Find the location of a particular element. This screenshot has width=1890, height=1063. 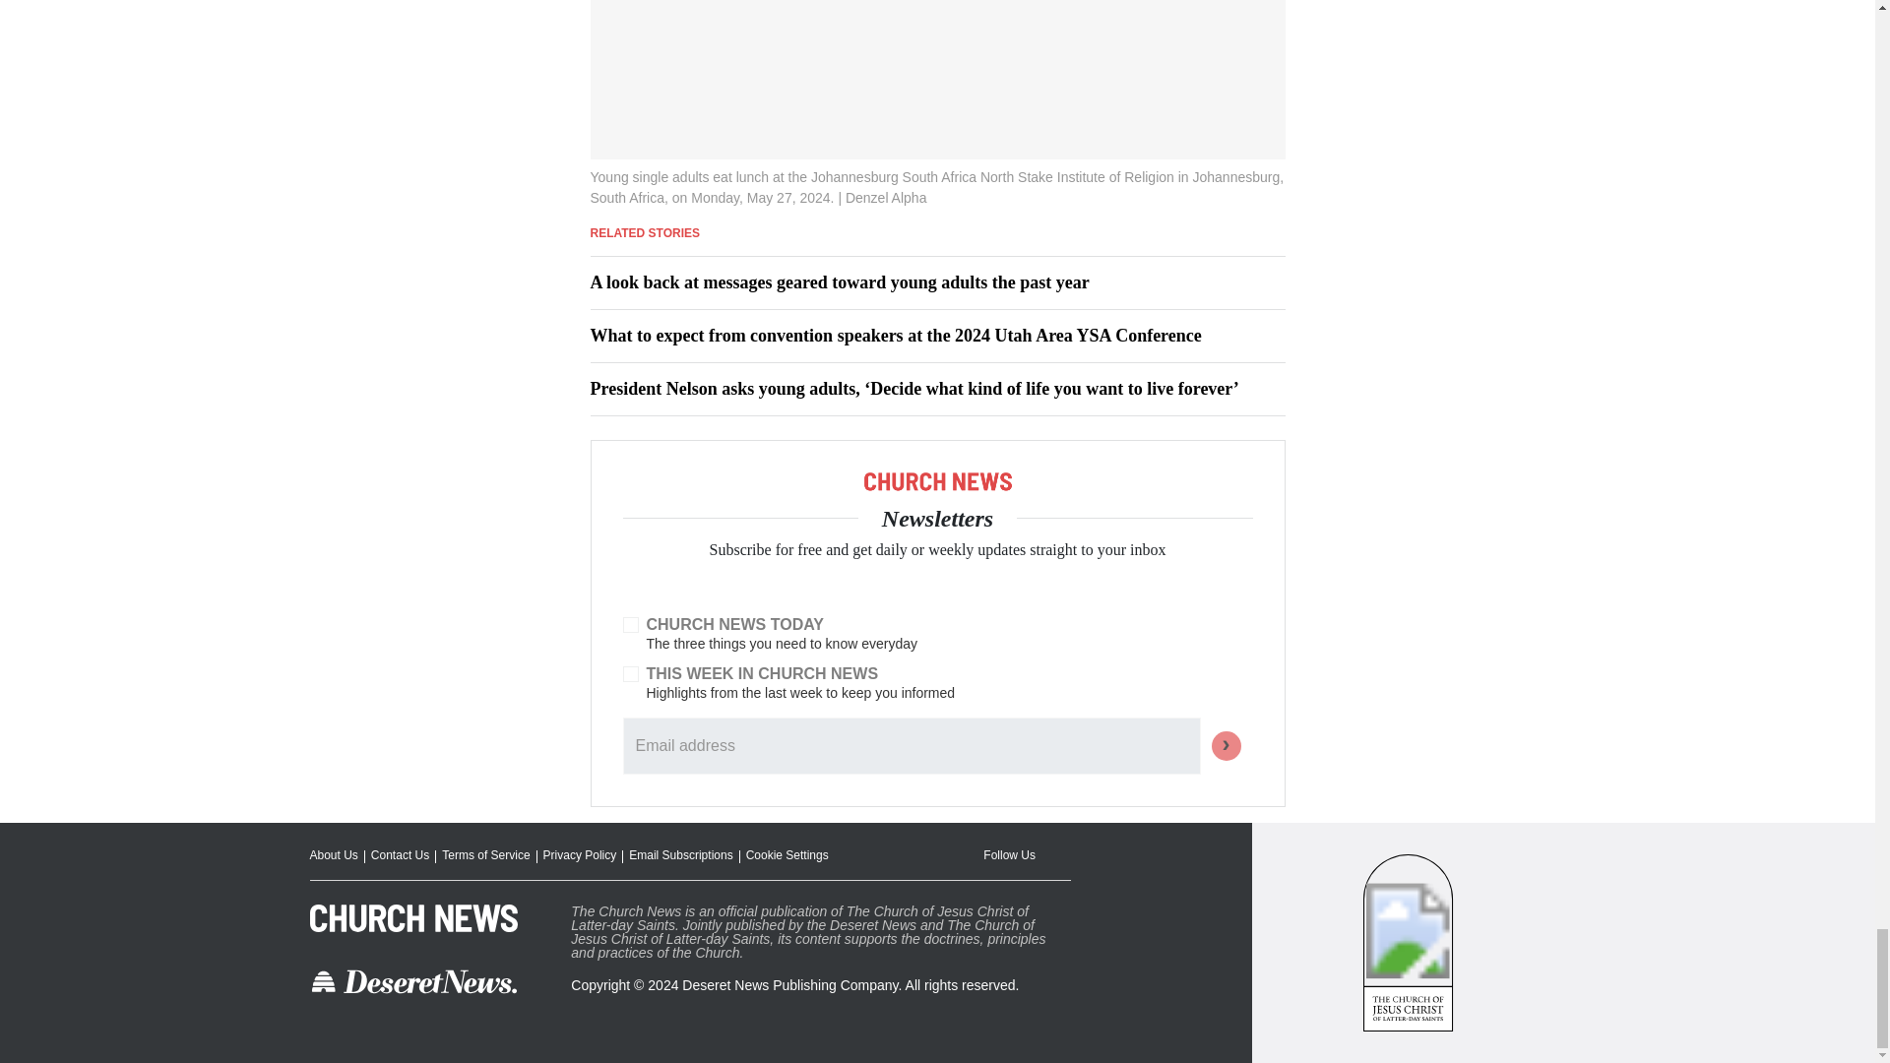

Church News Today is located at coordinates (630, 624).